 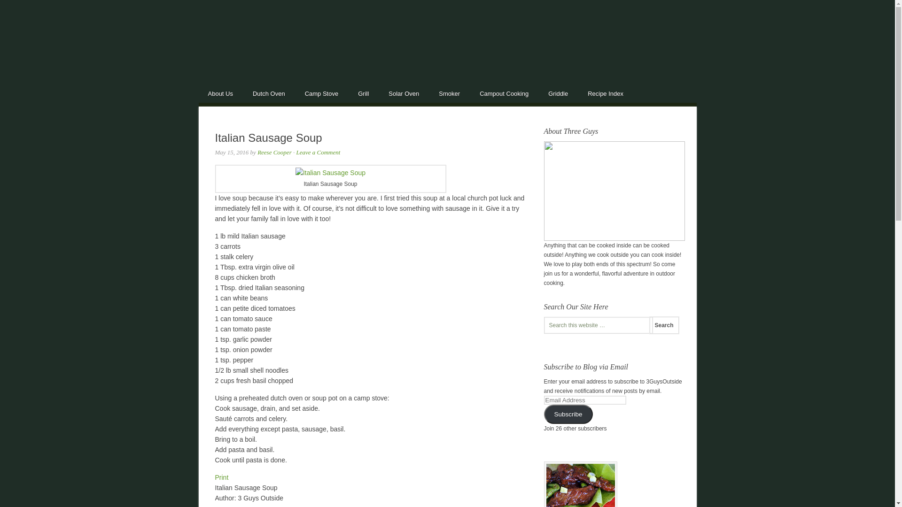 What do you see at coordinates (322, 93) in the screenshot?
I see `Camp Stove` at bounding box center [322, 93].